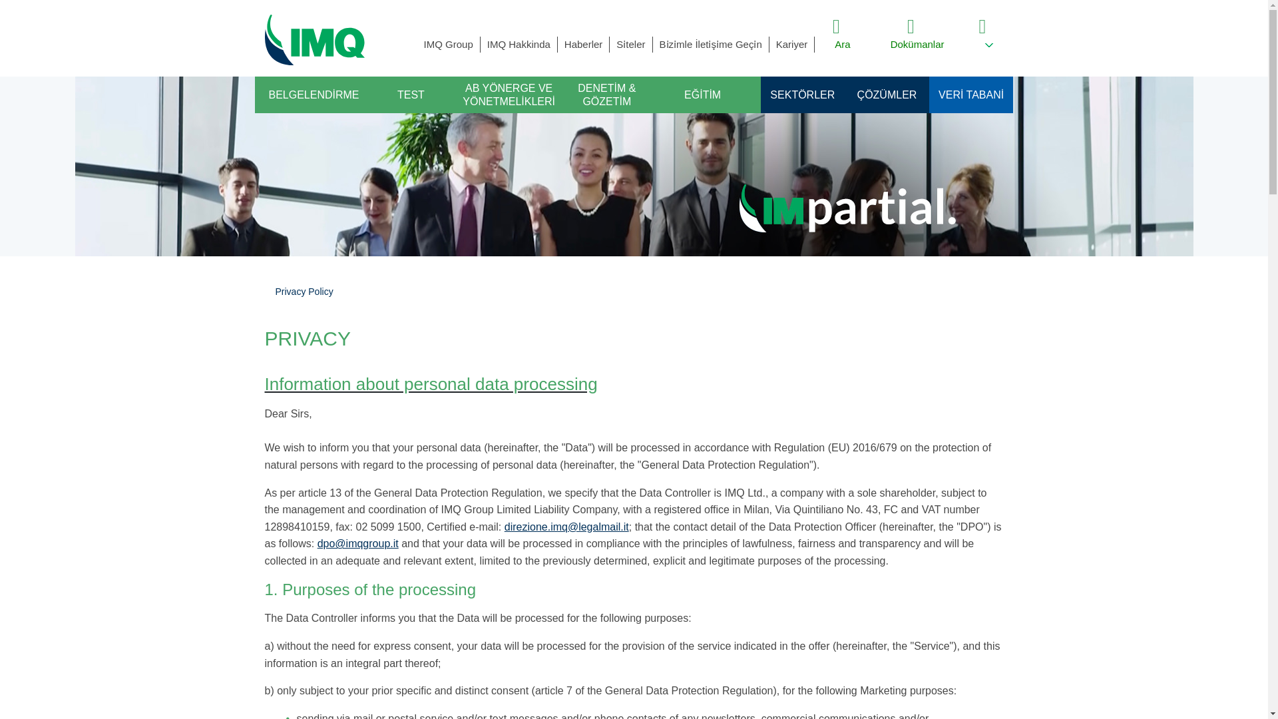  I want to click on Kariyer, so click(792, 44).